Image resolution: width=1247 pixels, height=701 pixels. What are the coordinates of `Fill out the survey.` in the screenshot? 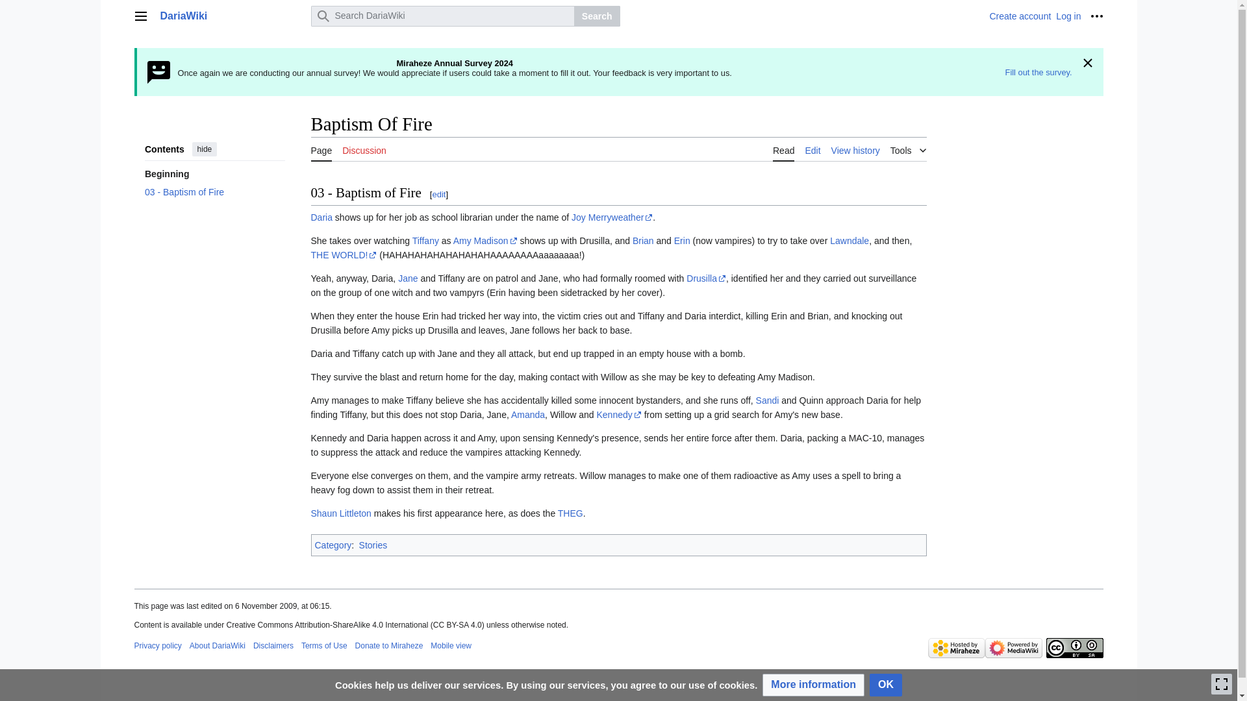 It's located at (1039, 71).